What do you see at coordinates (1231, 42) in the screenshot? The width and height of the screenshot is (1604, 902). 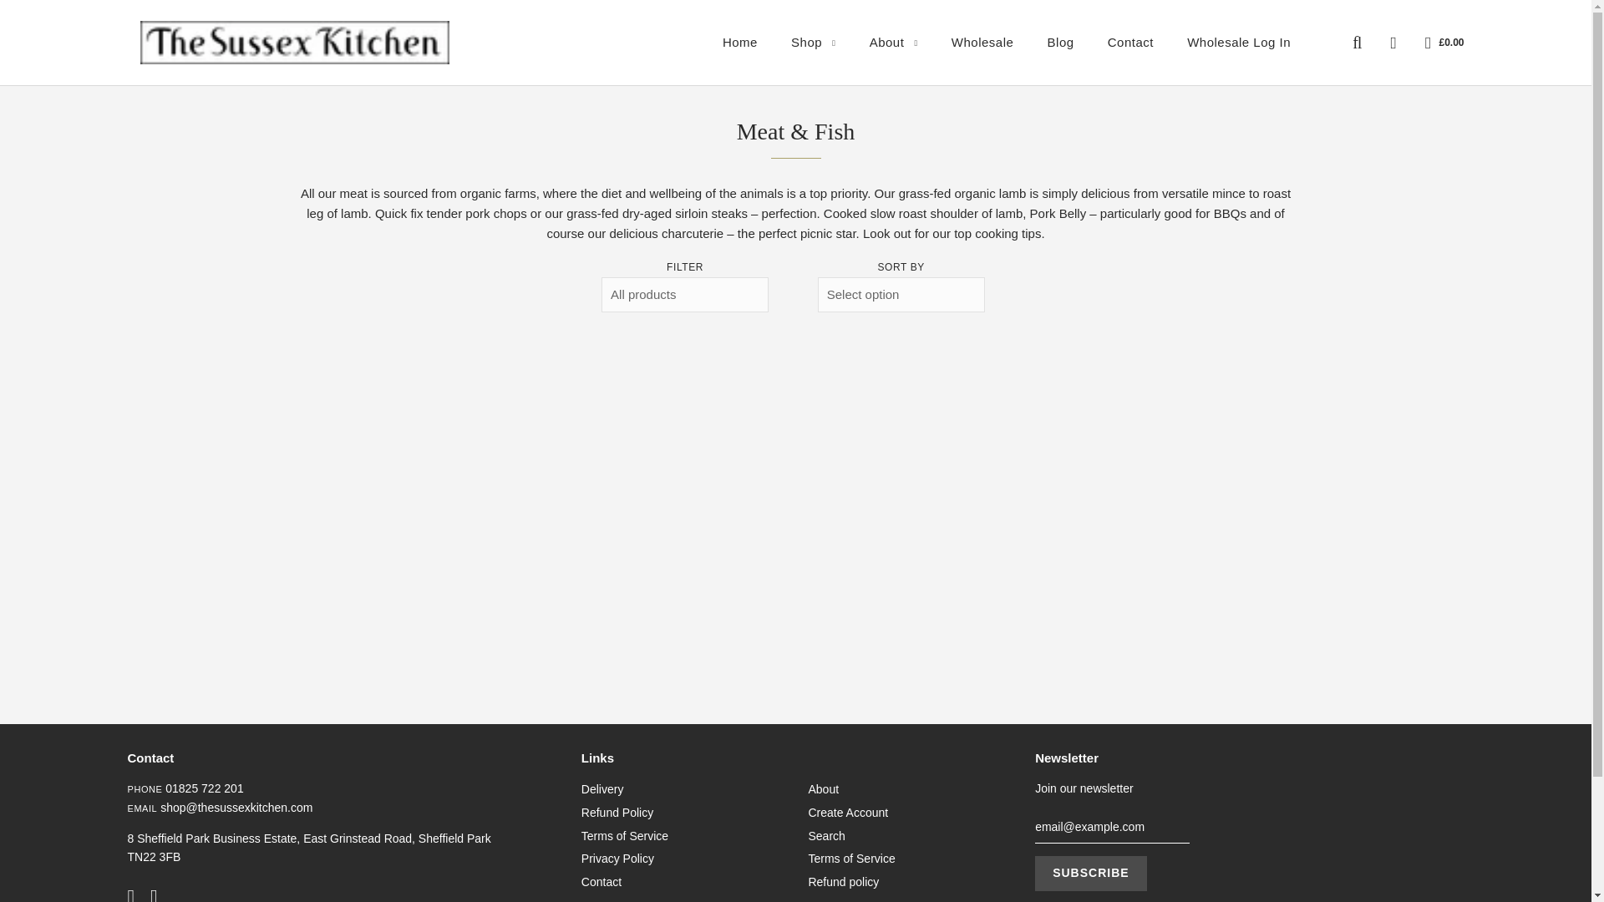 I see `Wholesale Log In` at bounding box center [1231, 42].